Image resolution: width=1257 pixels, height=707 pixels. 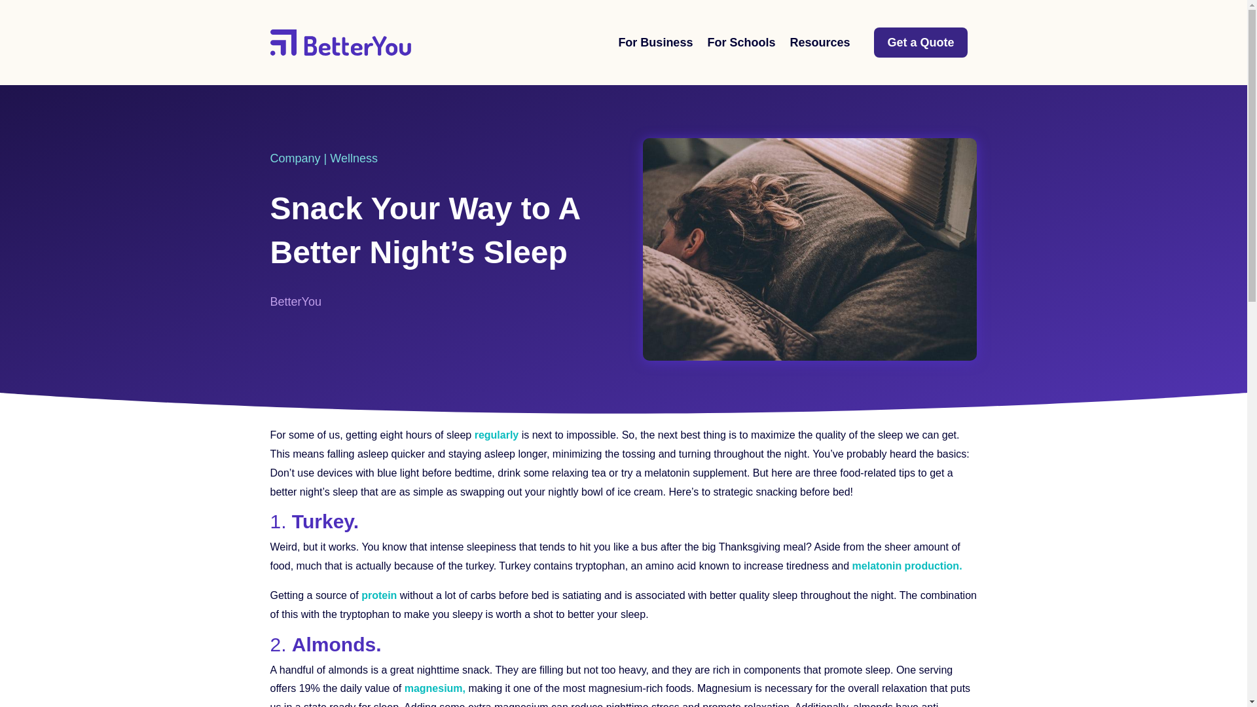 I want to click on magnesium,, so click(x=437, y=688).